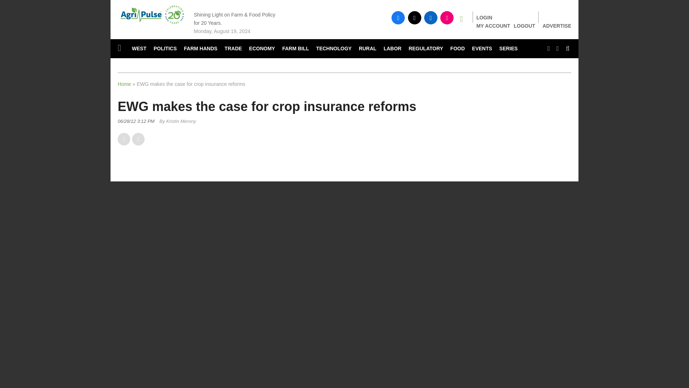 Image resolution: width=689 pixels, height=388 pixels. Describe the element at coordinates (525, 26) in the screenshot. I see `LOGOUT` at that location.